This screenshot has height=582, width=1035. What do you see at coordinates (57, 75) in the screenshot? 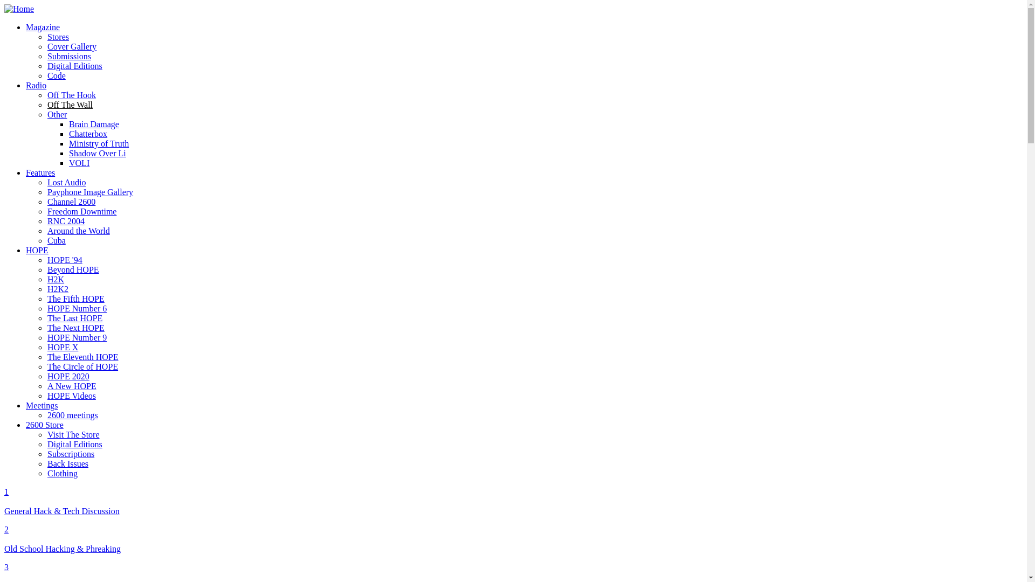
I see `Code` at bounding box center [57, 75].